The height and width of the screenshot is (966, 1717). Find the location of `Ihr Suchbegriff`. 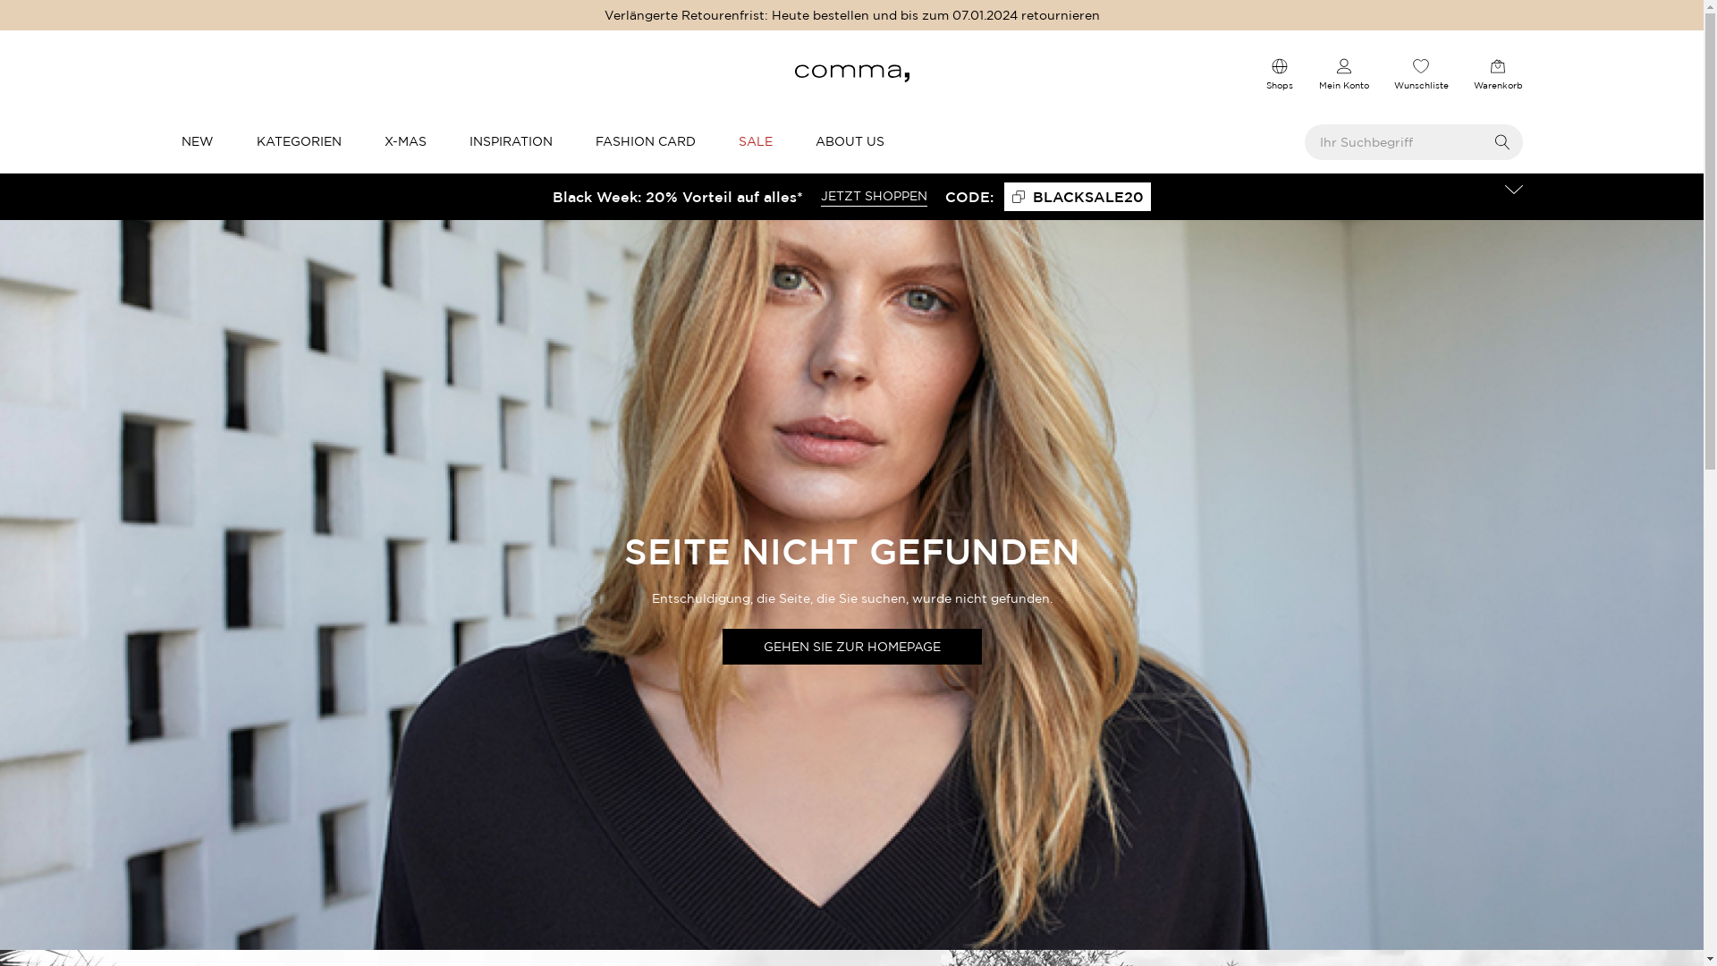

Ihr Suchbegriff is located at coordinates (1413, 142).